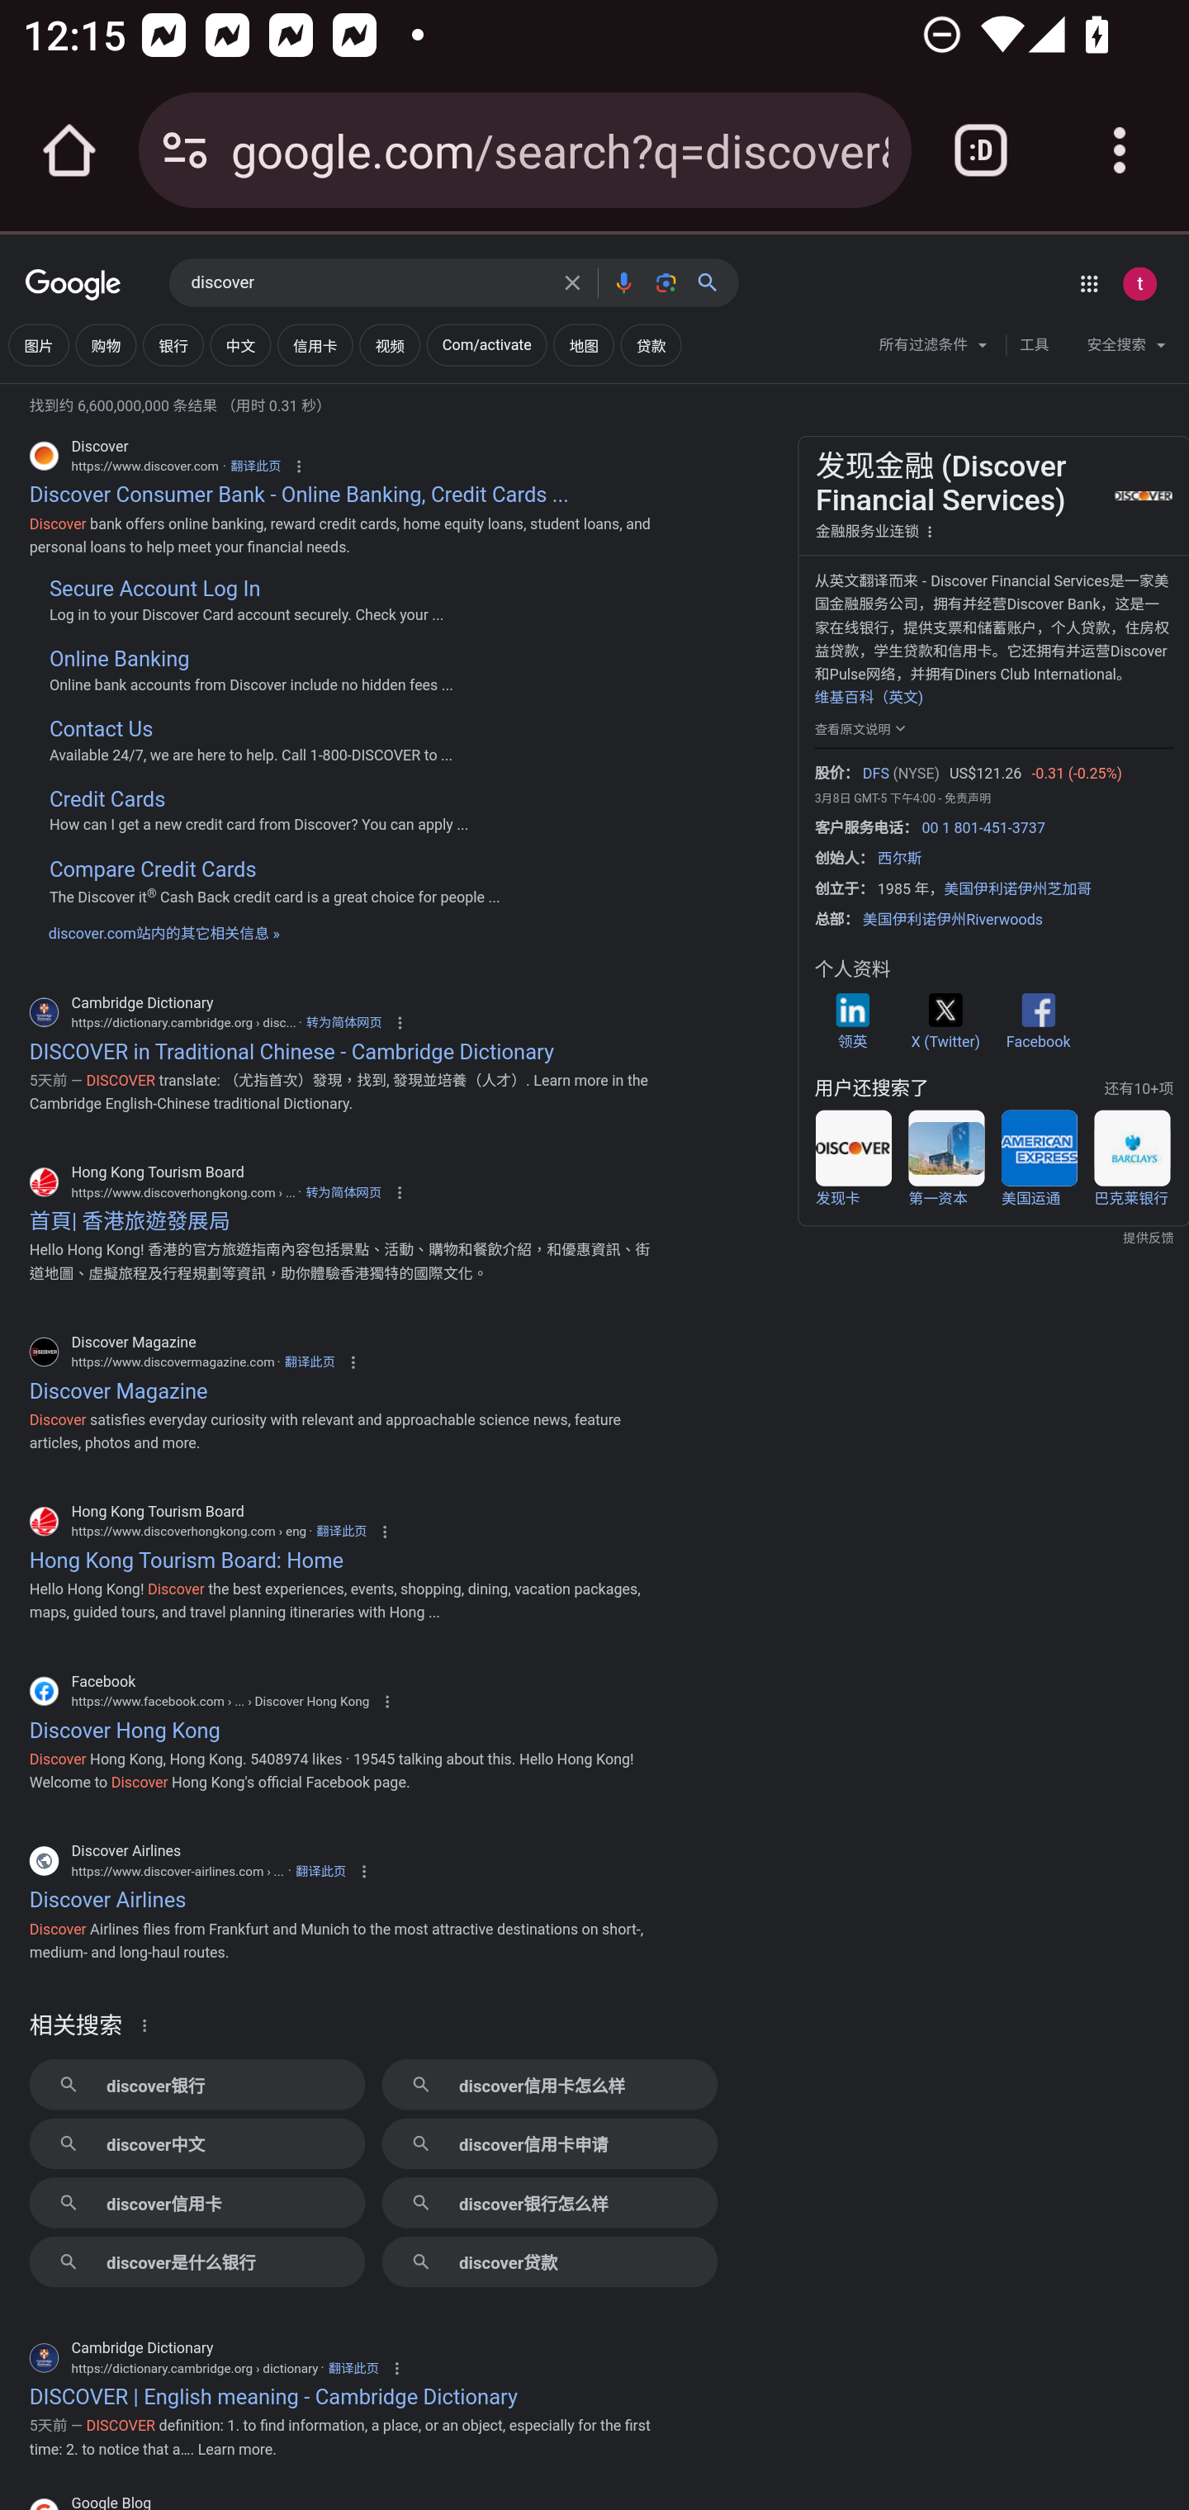  I want to click on 图片, so click(38, 345).